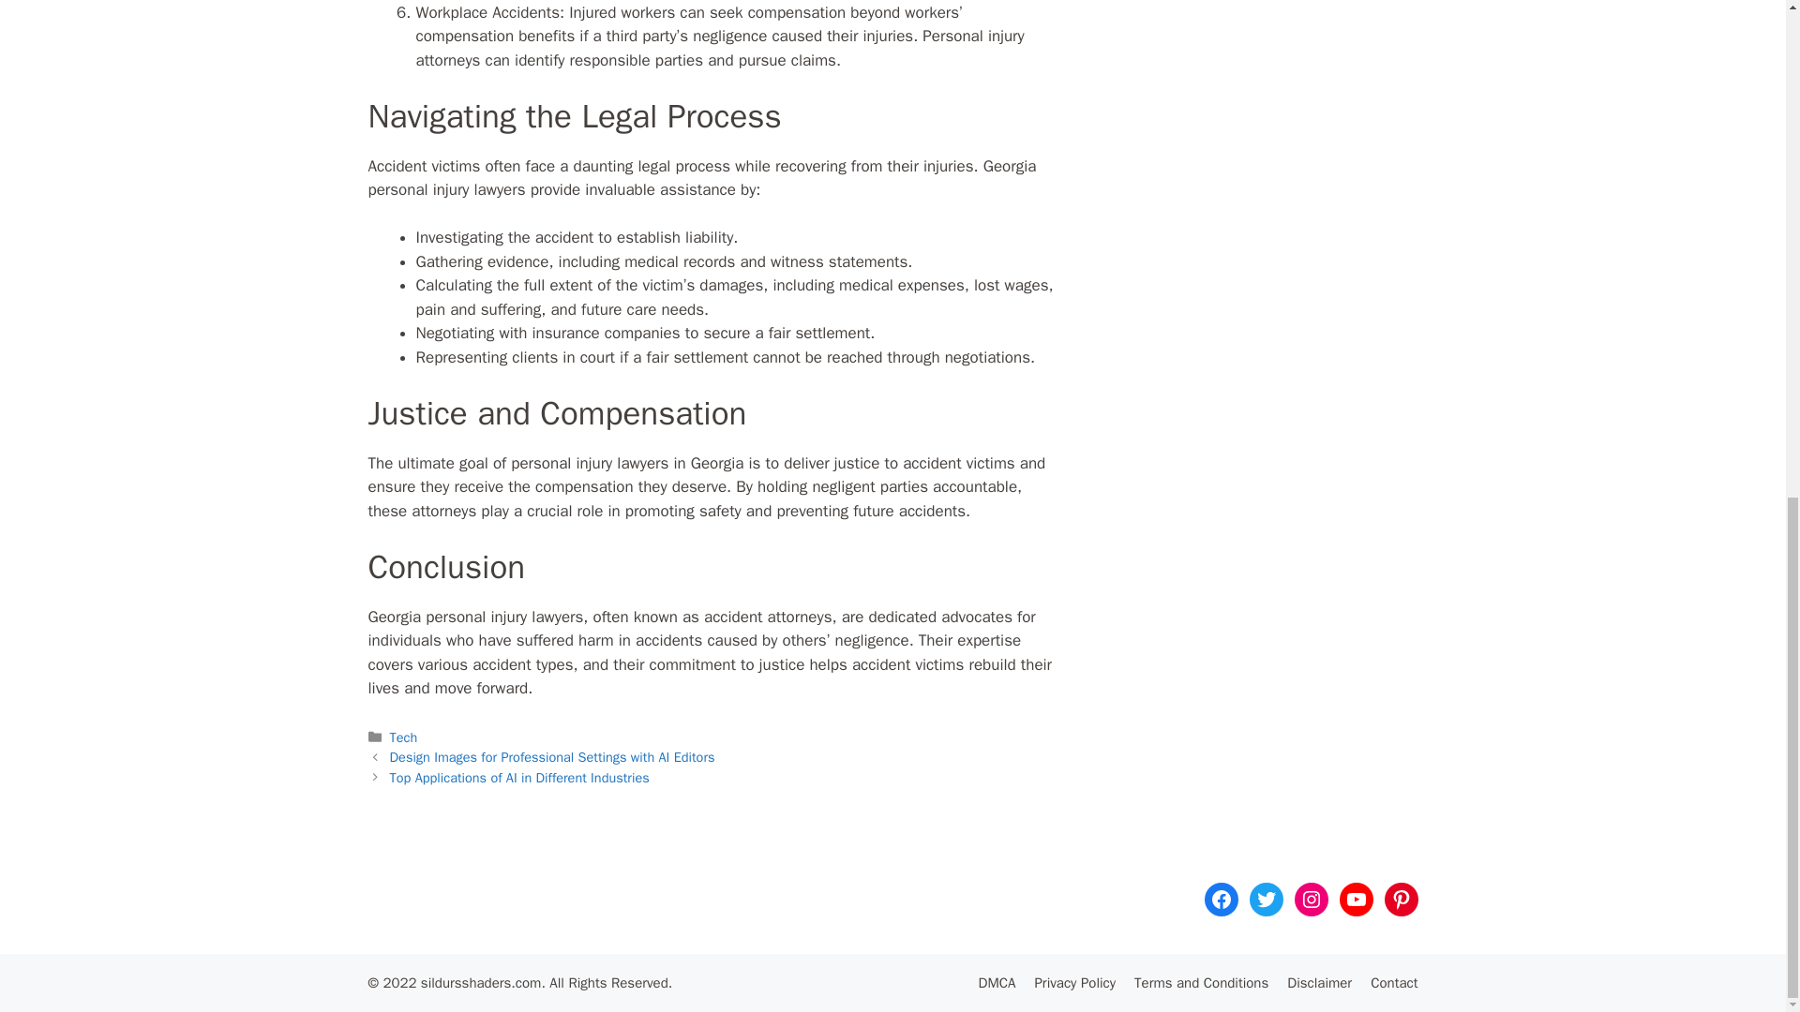 This screenshot has width=1800, height=1012. Describe the element at coordinates (403, 737) in the screenshot. I see `Tech` at that location.